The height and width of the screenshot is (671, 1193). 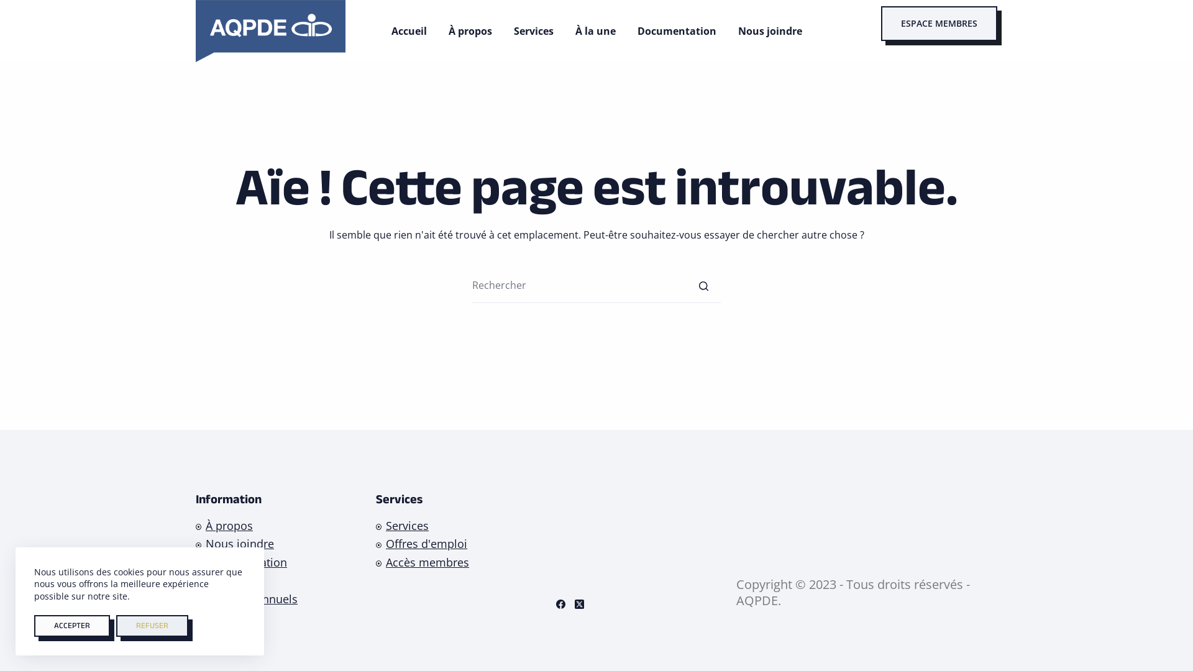 I want to click on Services, so click(x=408, y=526).